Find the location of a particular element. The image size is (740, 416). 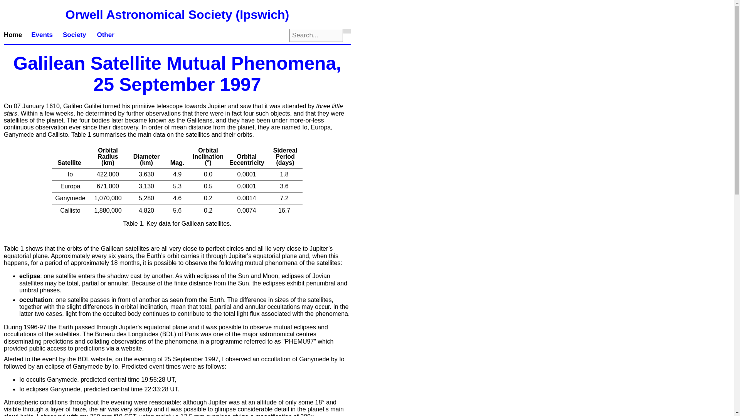

Other is located at coordinates (105, 35).